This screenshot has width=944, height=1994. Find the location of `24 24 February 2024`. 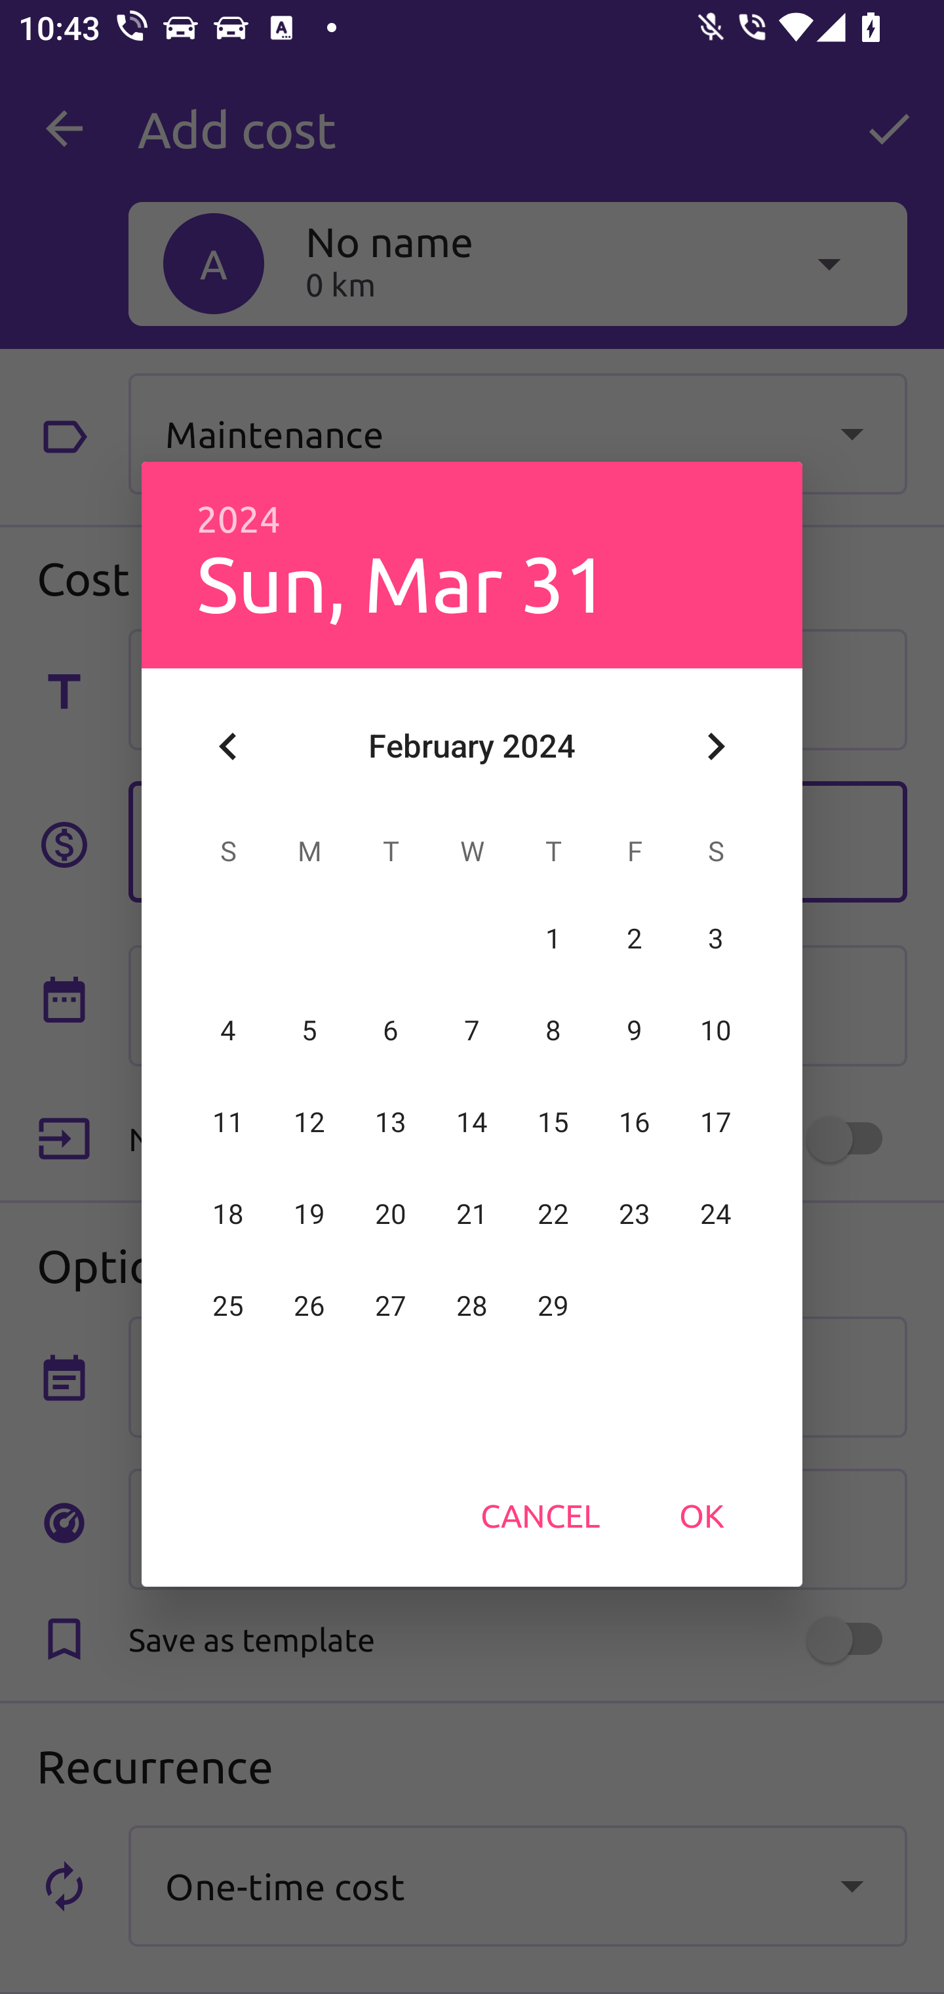

24 24 February 2024 is located at coordinates (715, 1214).